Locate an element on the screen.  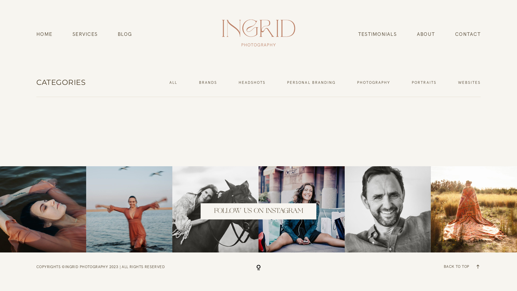
HOME is located at coordinates (44, 34).